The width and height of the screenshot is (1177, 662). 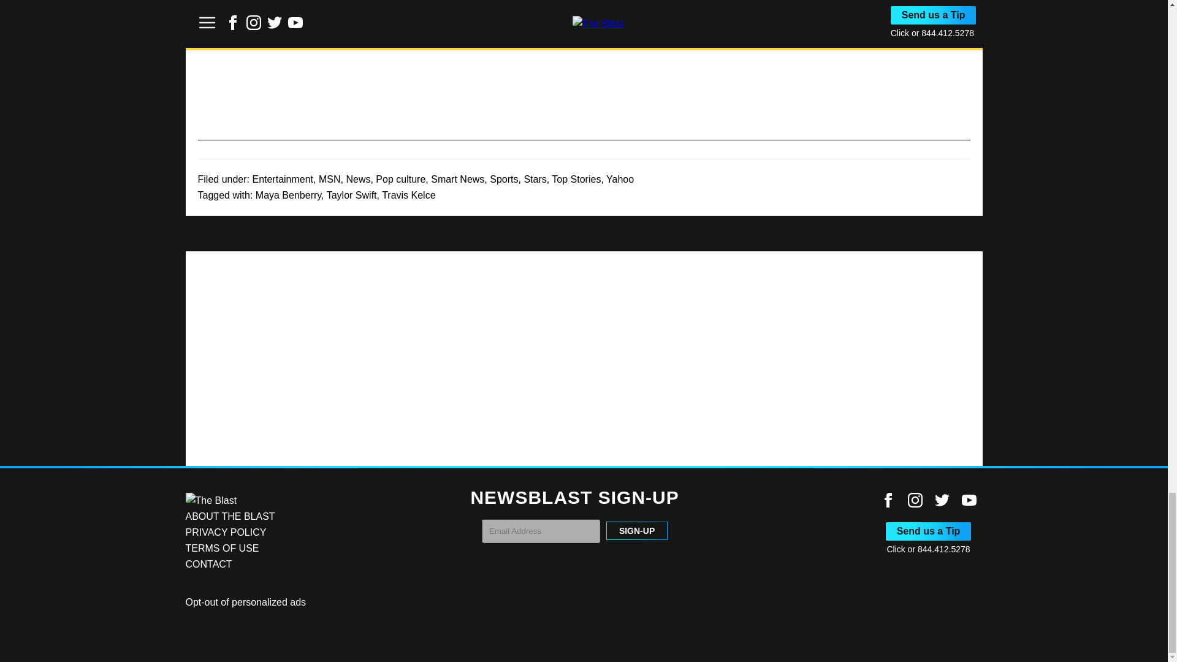 I want to click on Entertainment, so click(x=282, y=179).